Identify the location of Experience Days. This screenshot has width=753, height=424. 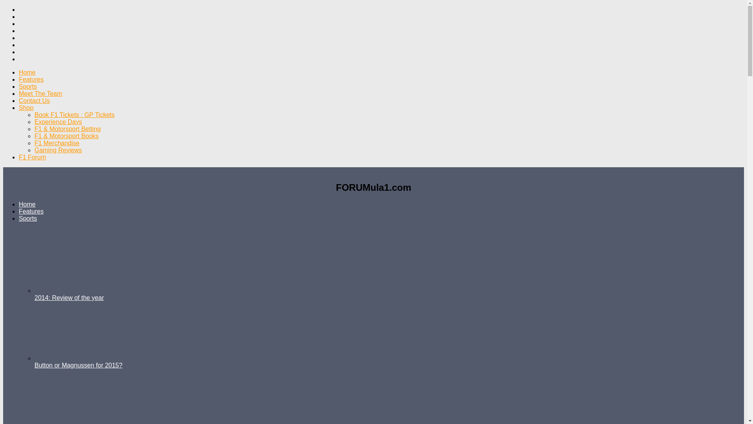
(58, 122).